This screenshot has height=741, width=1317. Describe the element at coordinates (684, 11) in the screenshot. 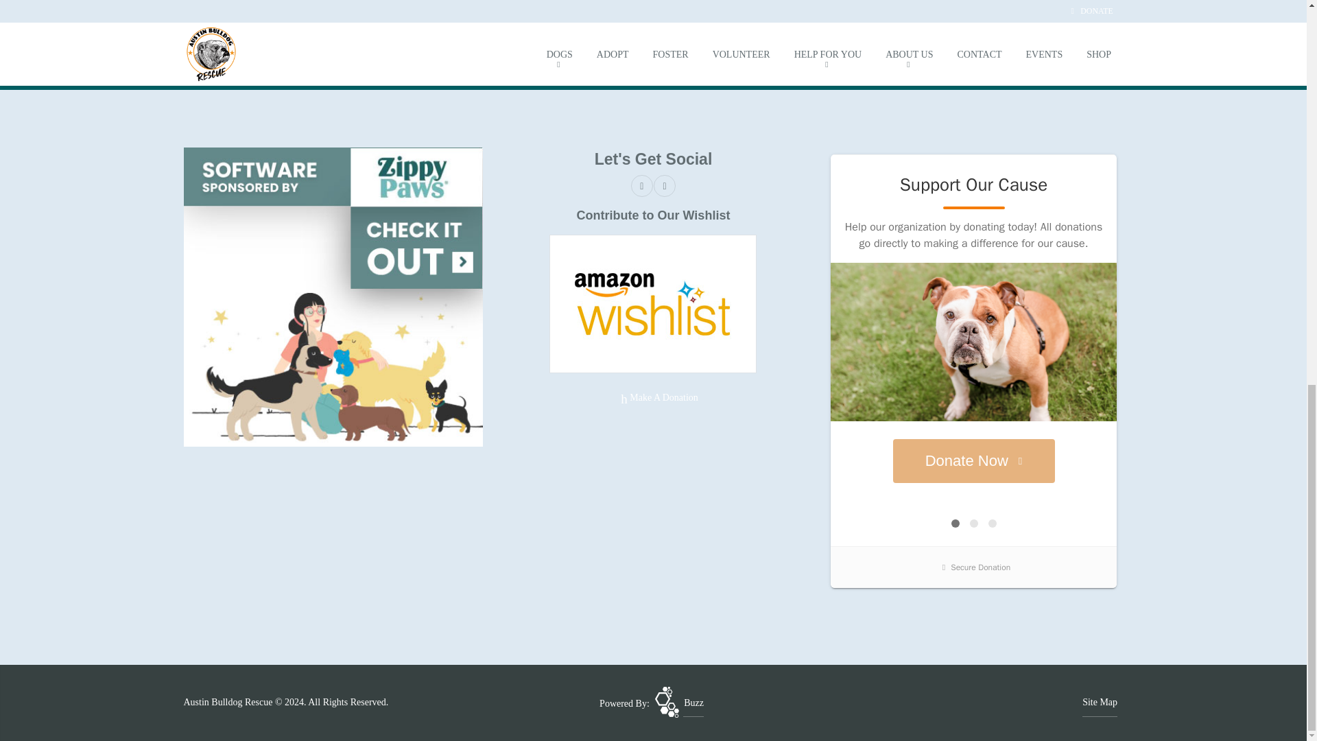

I see `Submit` at that location.